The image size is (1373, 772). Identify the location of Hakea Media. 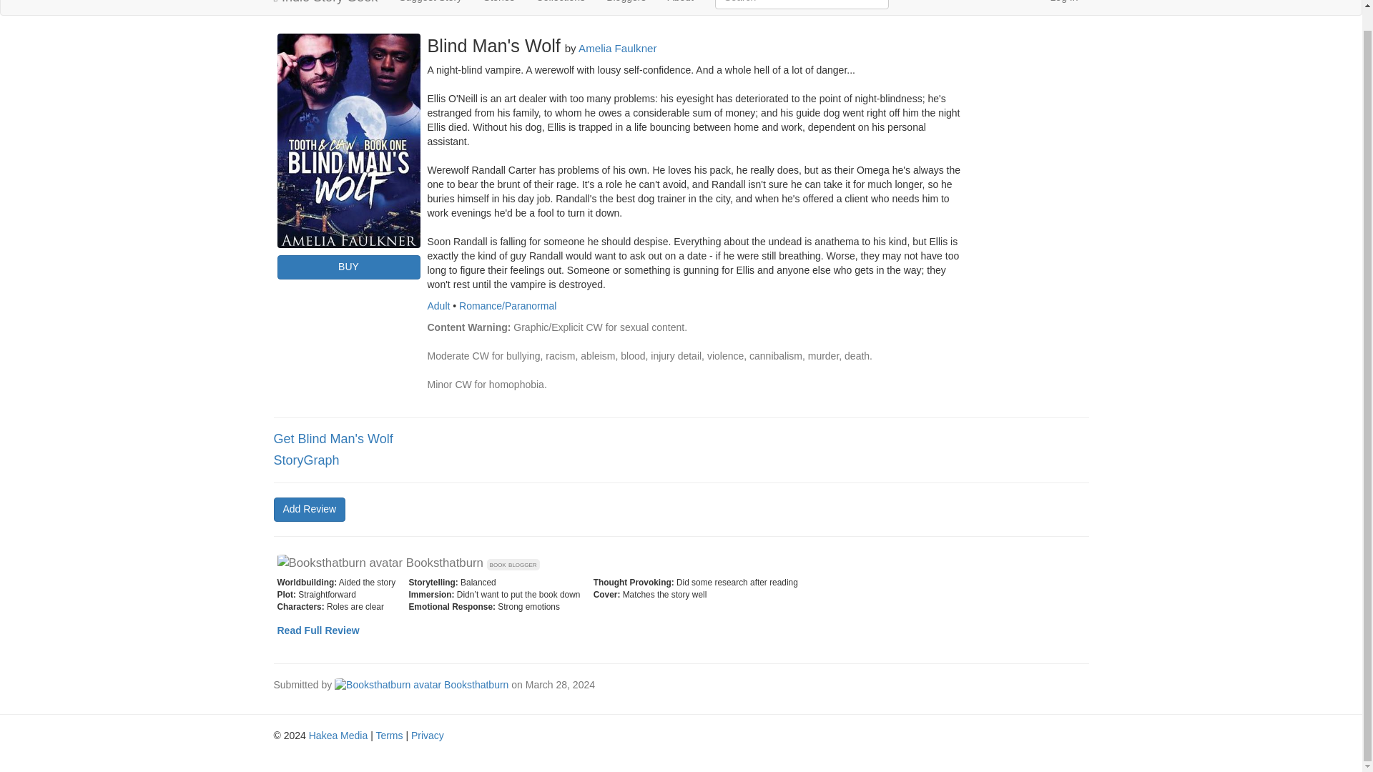
(338, 735).